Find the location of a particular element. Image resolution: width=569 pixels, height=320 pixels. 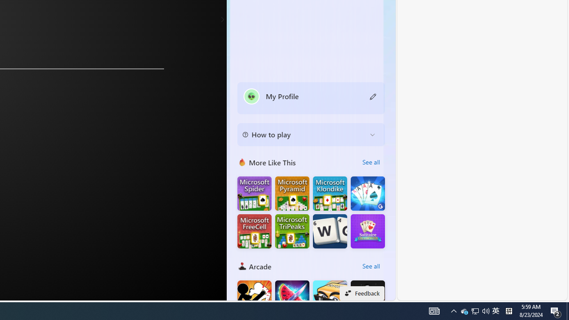

Hunter Hitman is located at coordinates (368, 298).